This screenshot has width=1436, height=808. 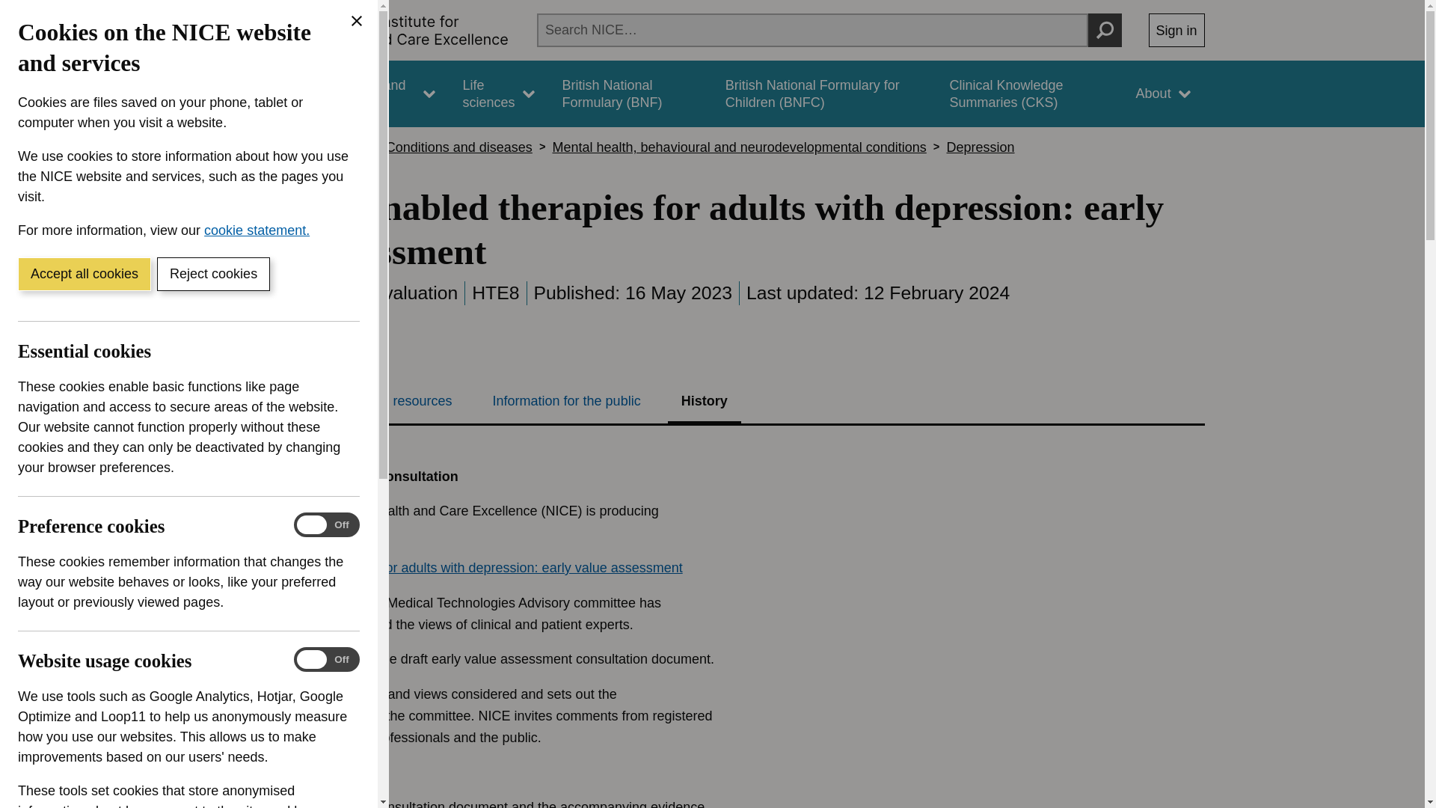 I want to click on Sign in, so click(x=1176, y=30).